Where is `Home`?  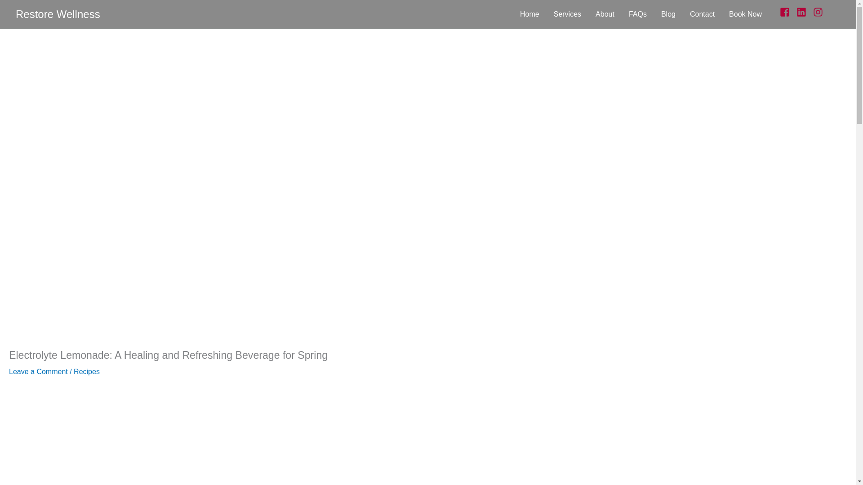 Home is located at coordinates (529, 14).